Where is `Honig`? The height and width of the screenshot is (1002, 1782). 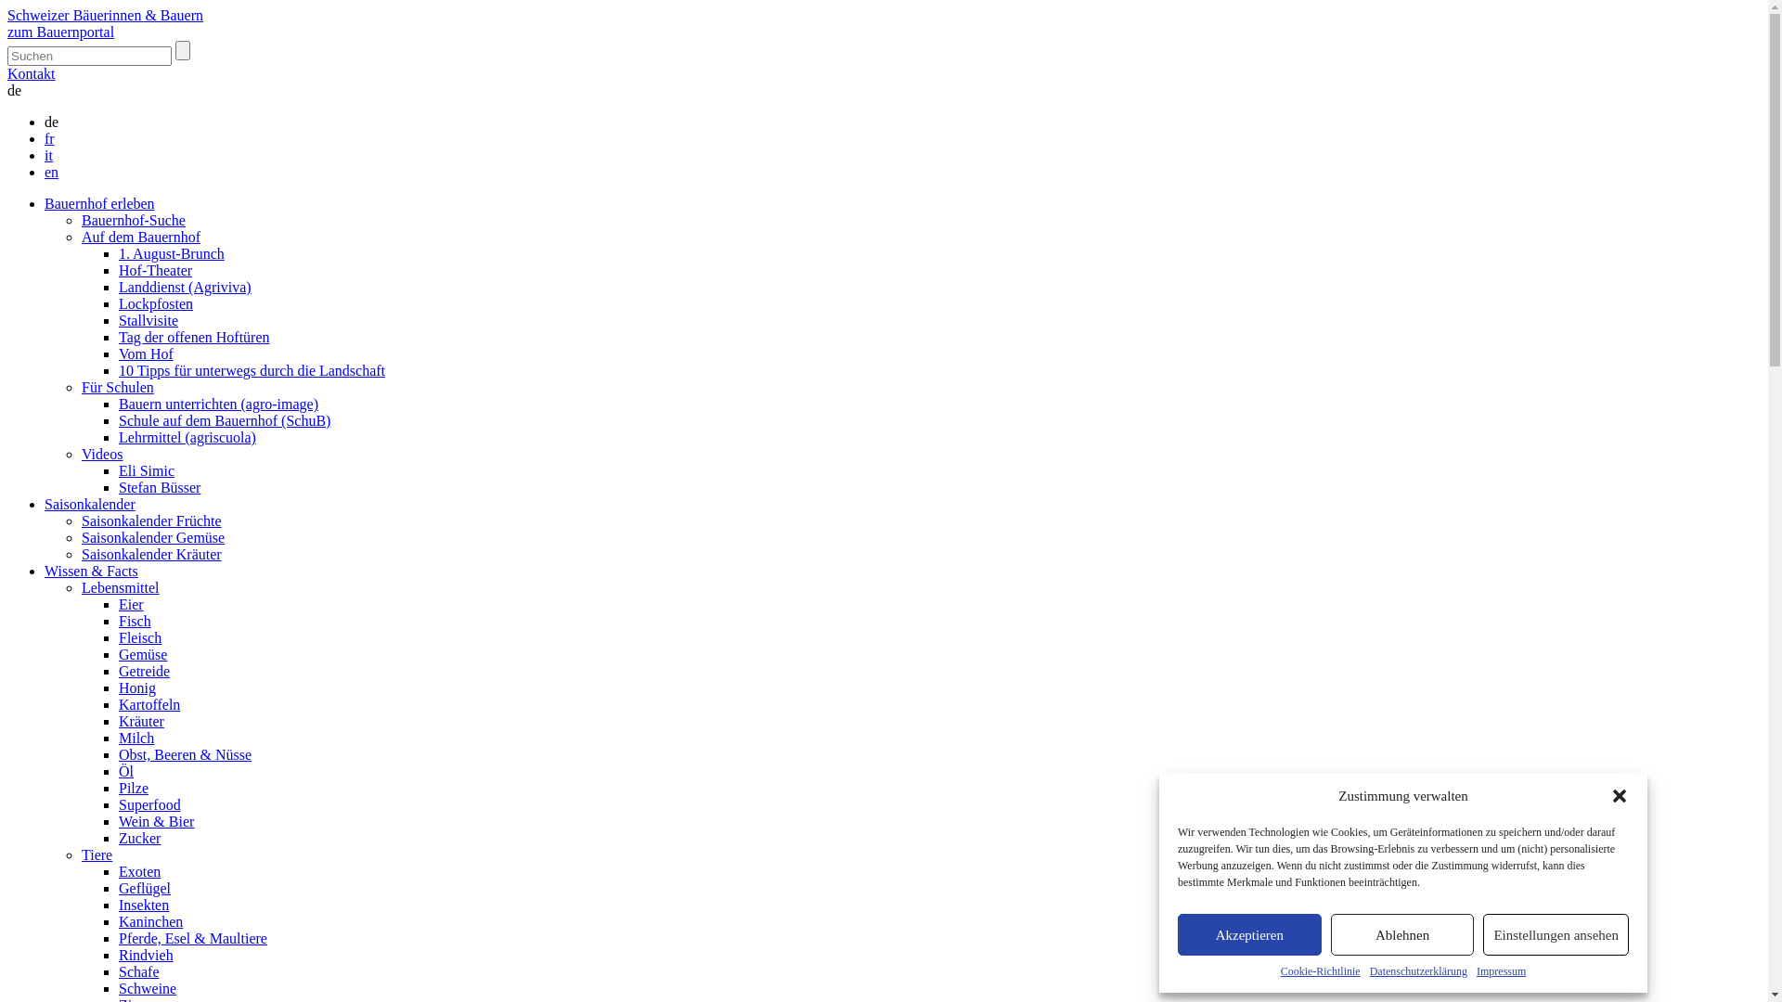 Honig is located at coordinates (137, 688).